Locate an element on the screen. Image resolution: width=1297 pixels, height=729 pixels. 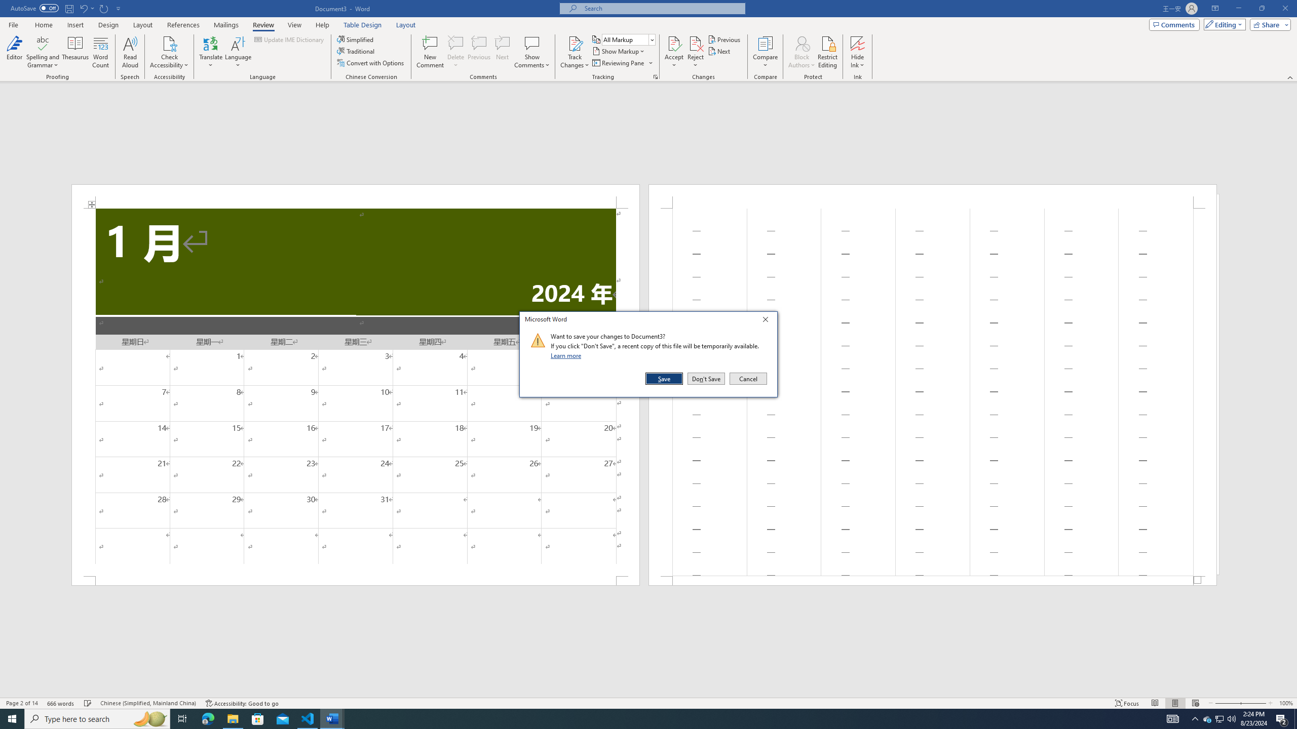
Microsoft Edge is located at coordinates (208, 719).